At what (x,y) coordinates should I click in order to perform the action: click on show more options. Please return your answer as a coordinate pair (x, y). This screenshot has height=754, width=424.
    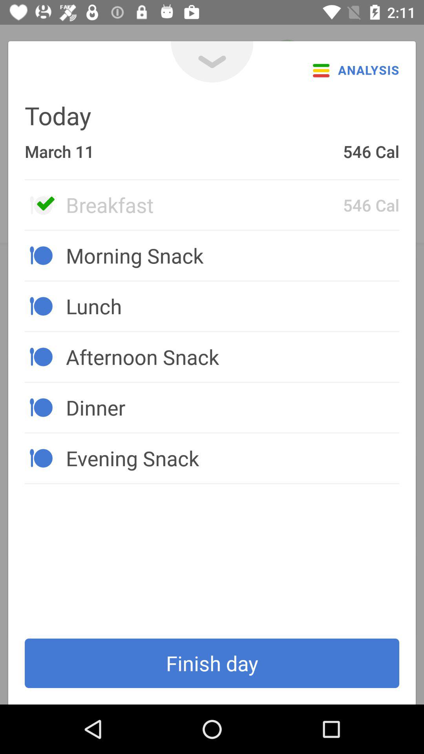
    Looking at the image, I should click on (212, 62).